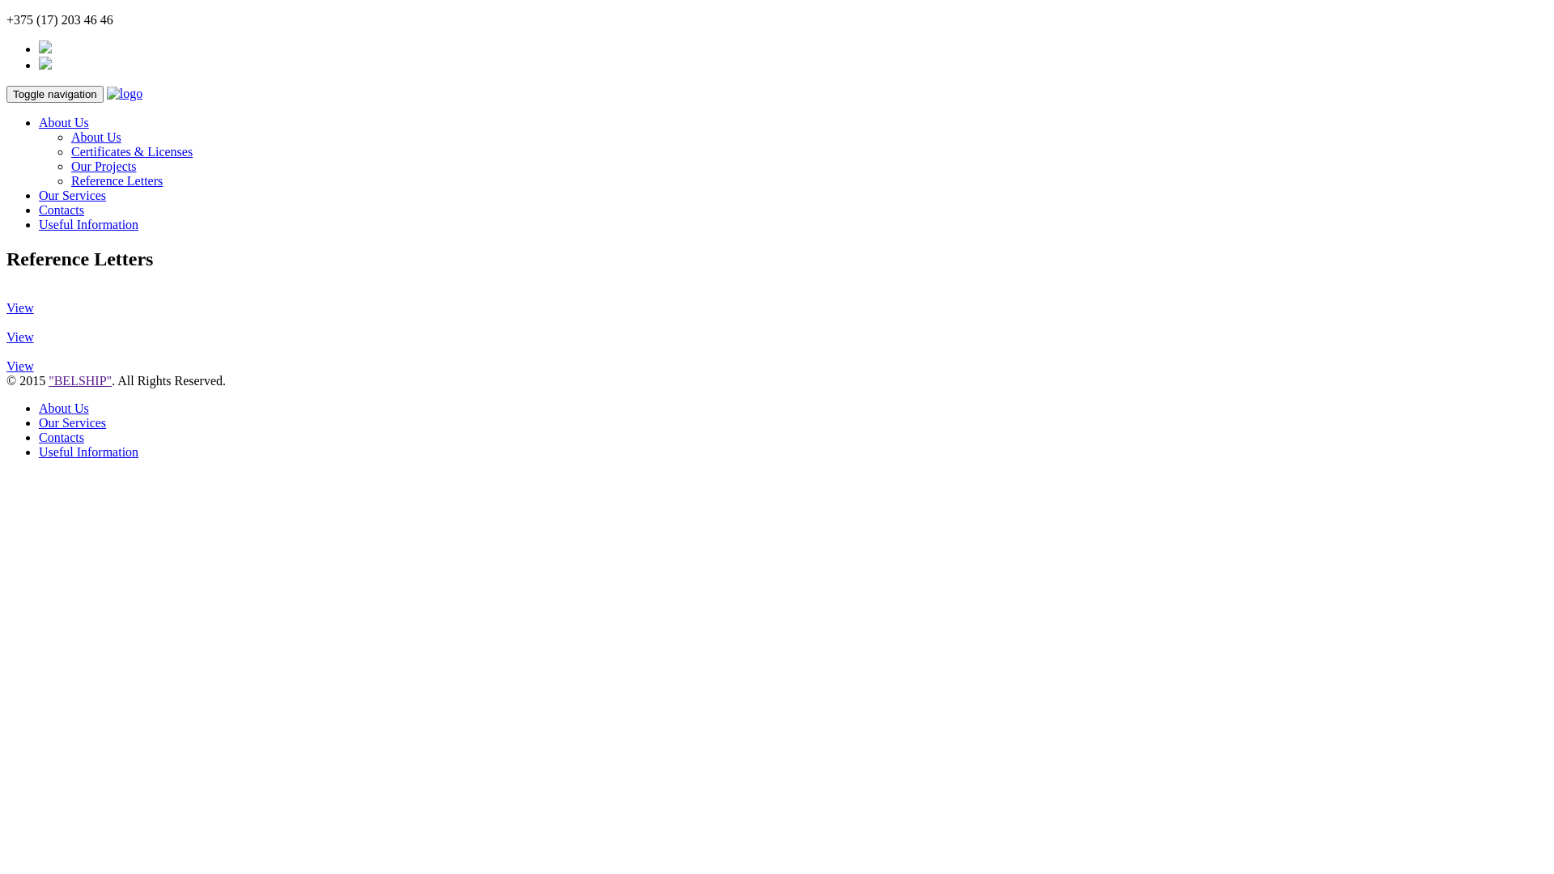 The height and width of the screenshot is (874, 1554). Describe the element at coordinates (73, 422) in the screenshot. I see `Our Services` at that location.